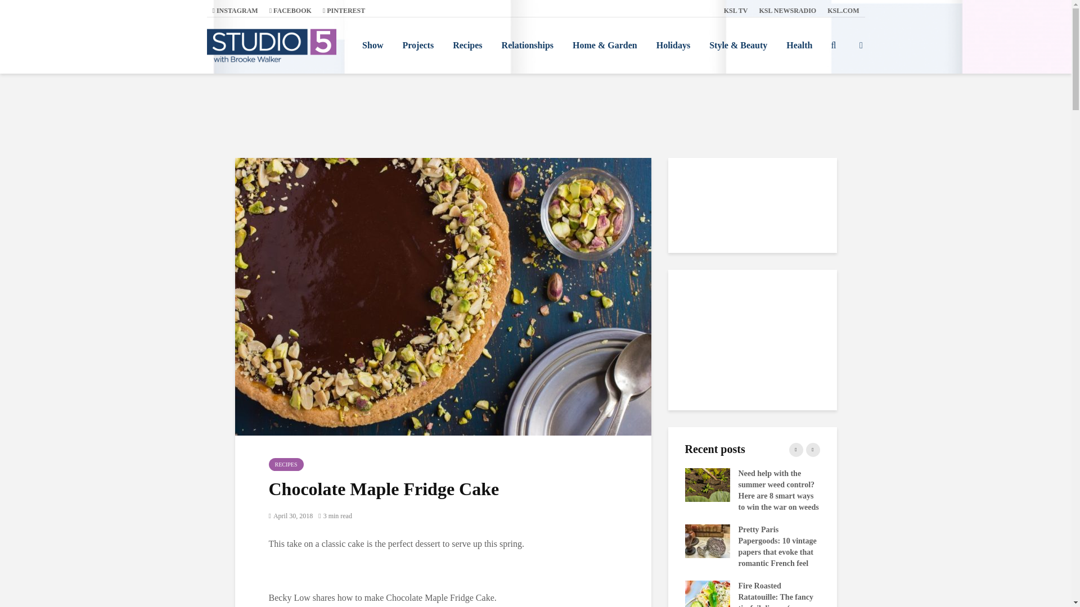 The height and width of the screenshot is (607, 1080). Describe the element at coordinates (753, 339) in the screenshot. I see `3rd party ad content` at that location.